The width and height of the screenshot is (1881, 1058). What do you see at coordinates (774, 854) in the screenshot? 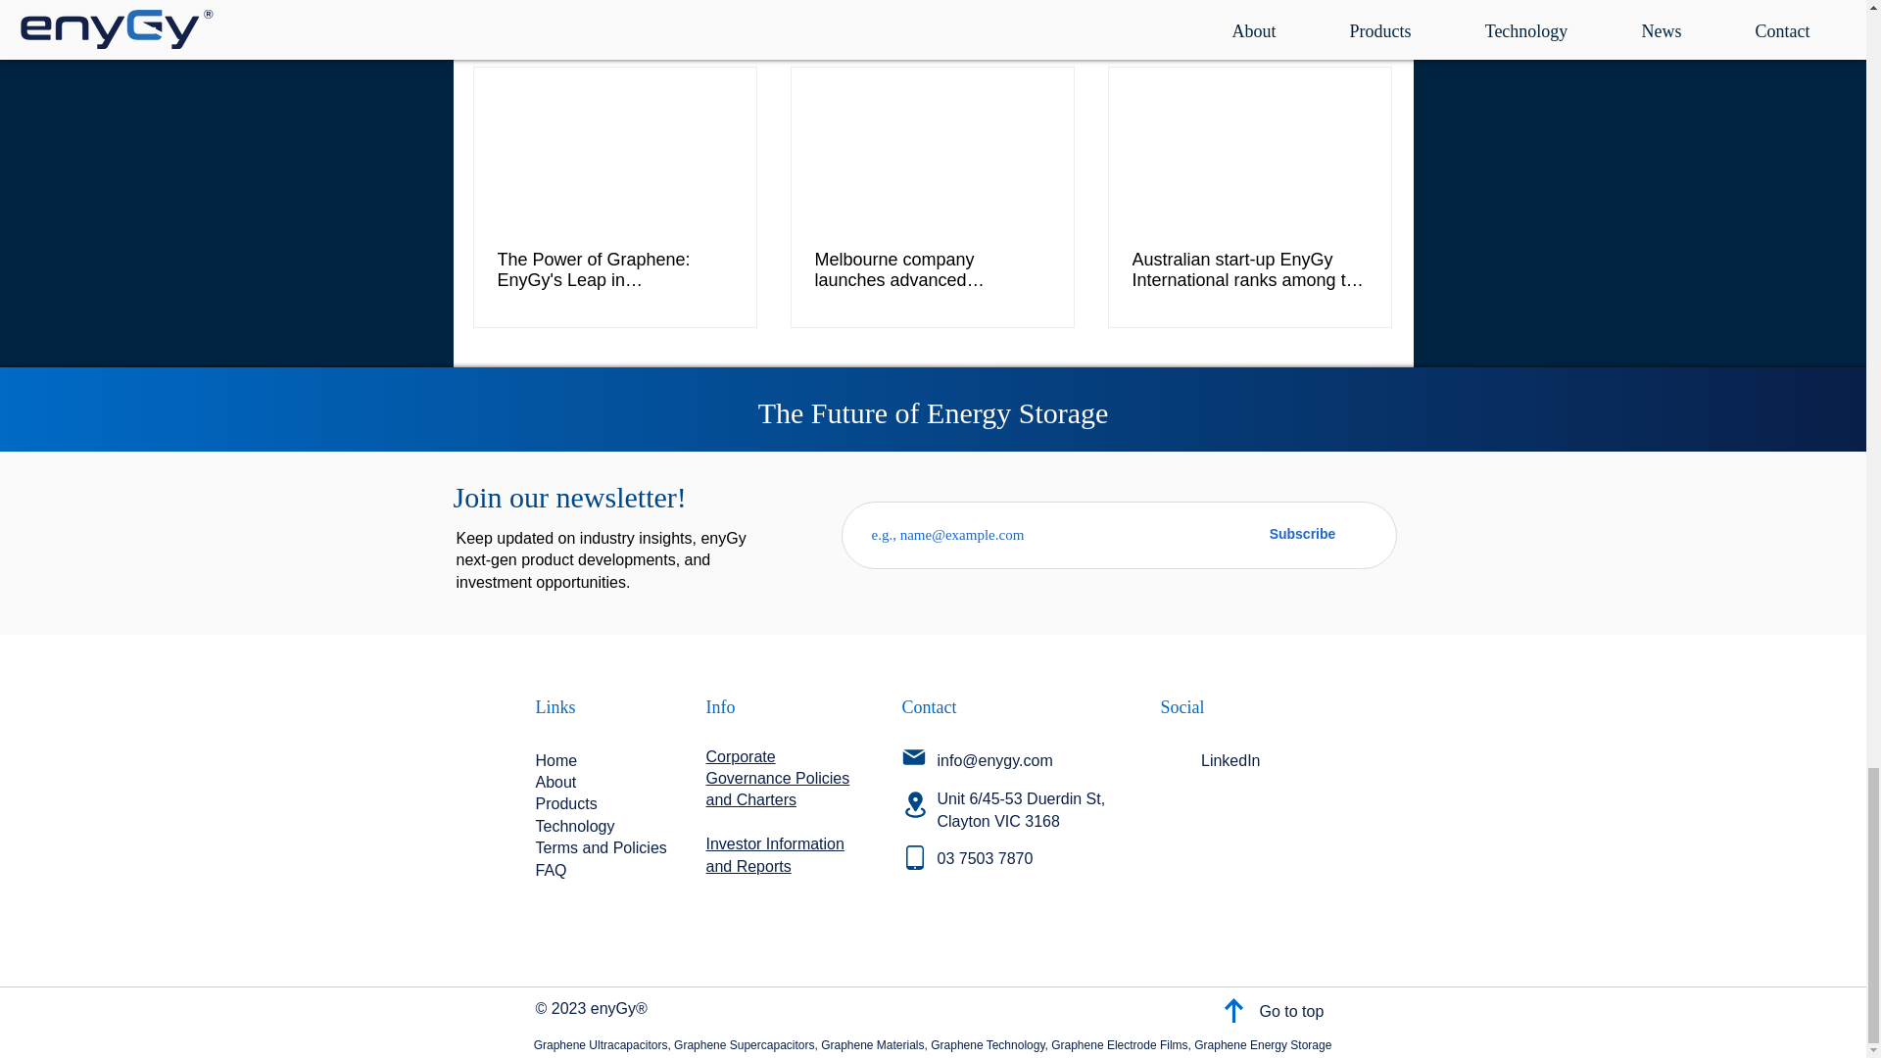
I see `Investor Information and Reports` at bounding box center [774, 854].